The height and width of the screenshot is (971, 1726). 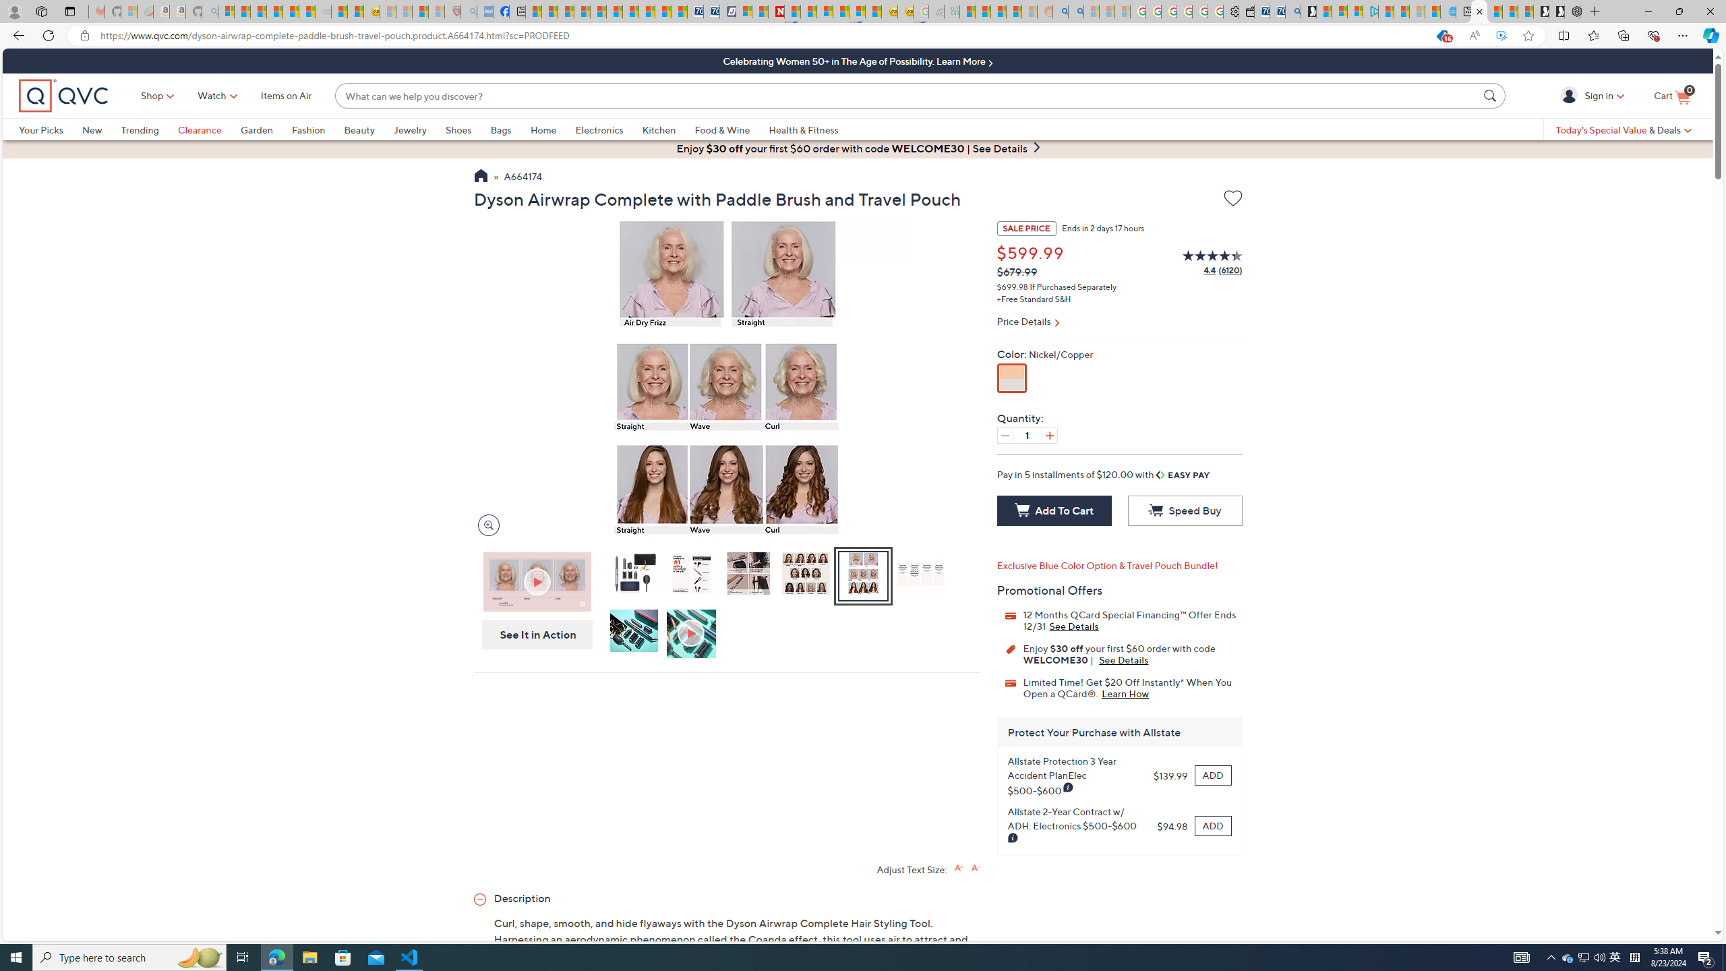 I want to click on Shop, so click(x=153, y=96).